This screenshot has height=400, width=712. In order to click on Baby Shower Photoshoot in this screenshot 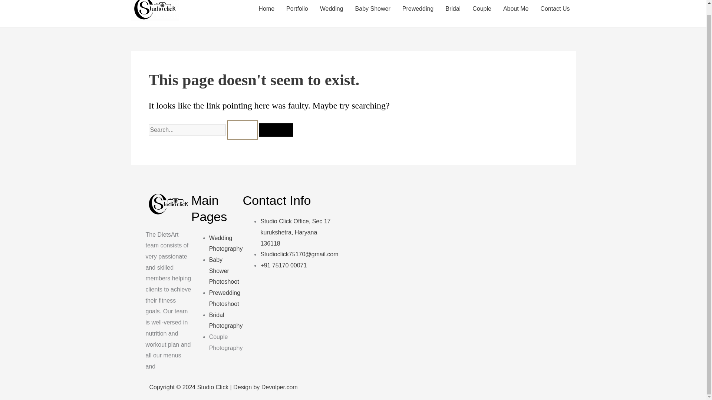, I will do `click(224, 270)`.